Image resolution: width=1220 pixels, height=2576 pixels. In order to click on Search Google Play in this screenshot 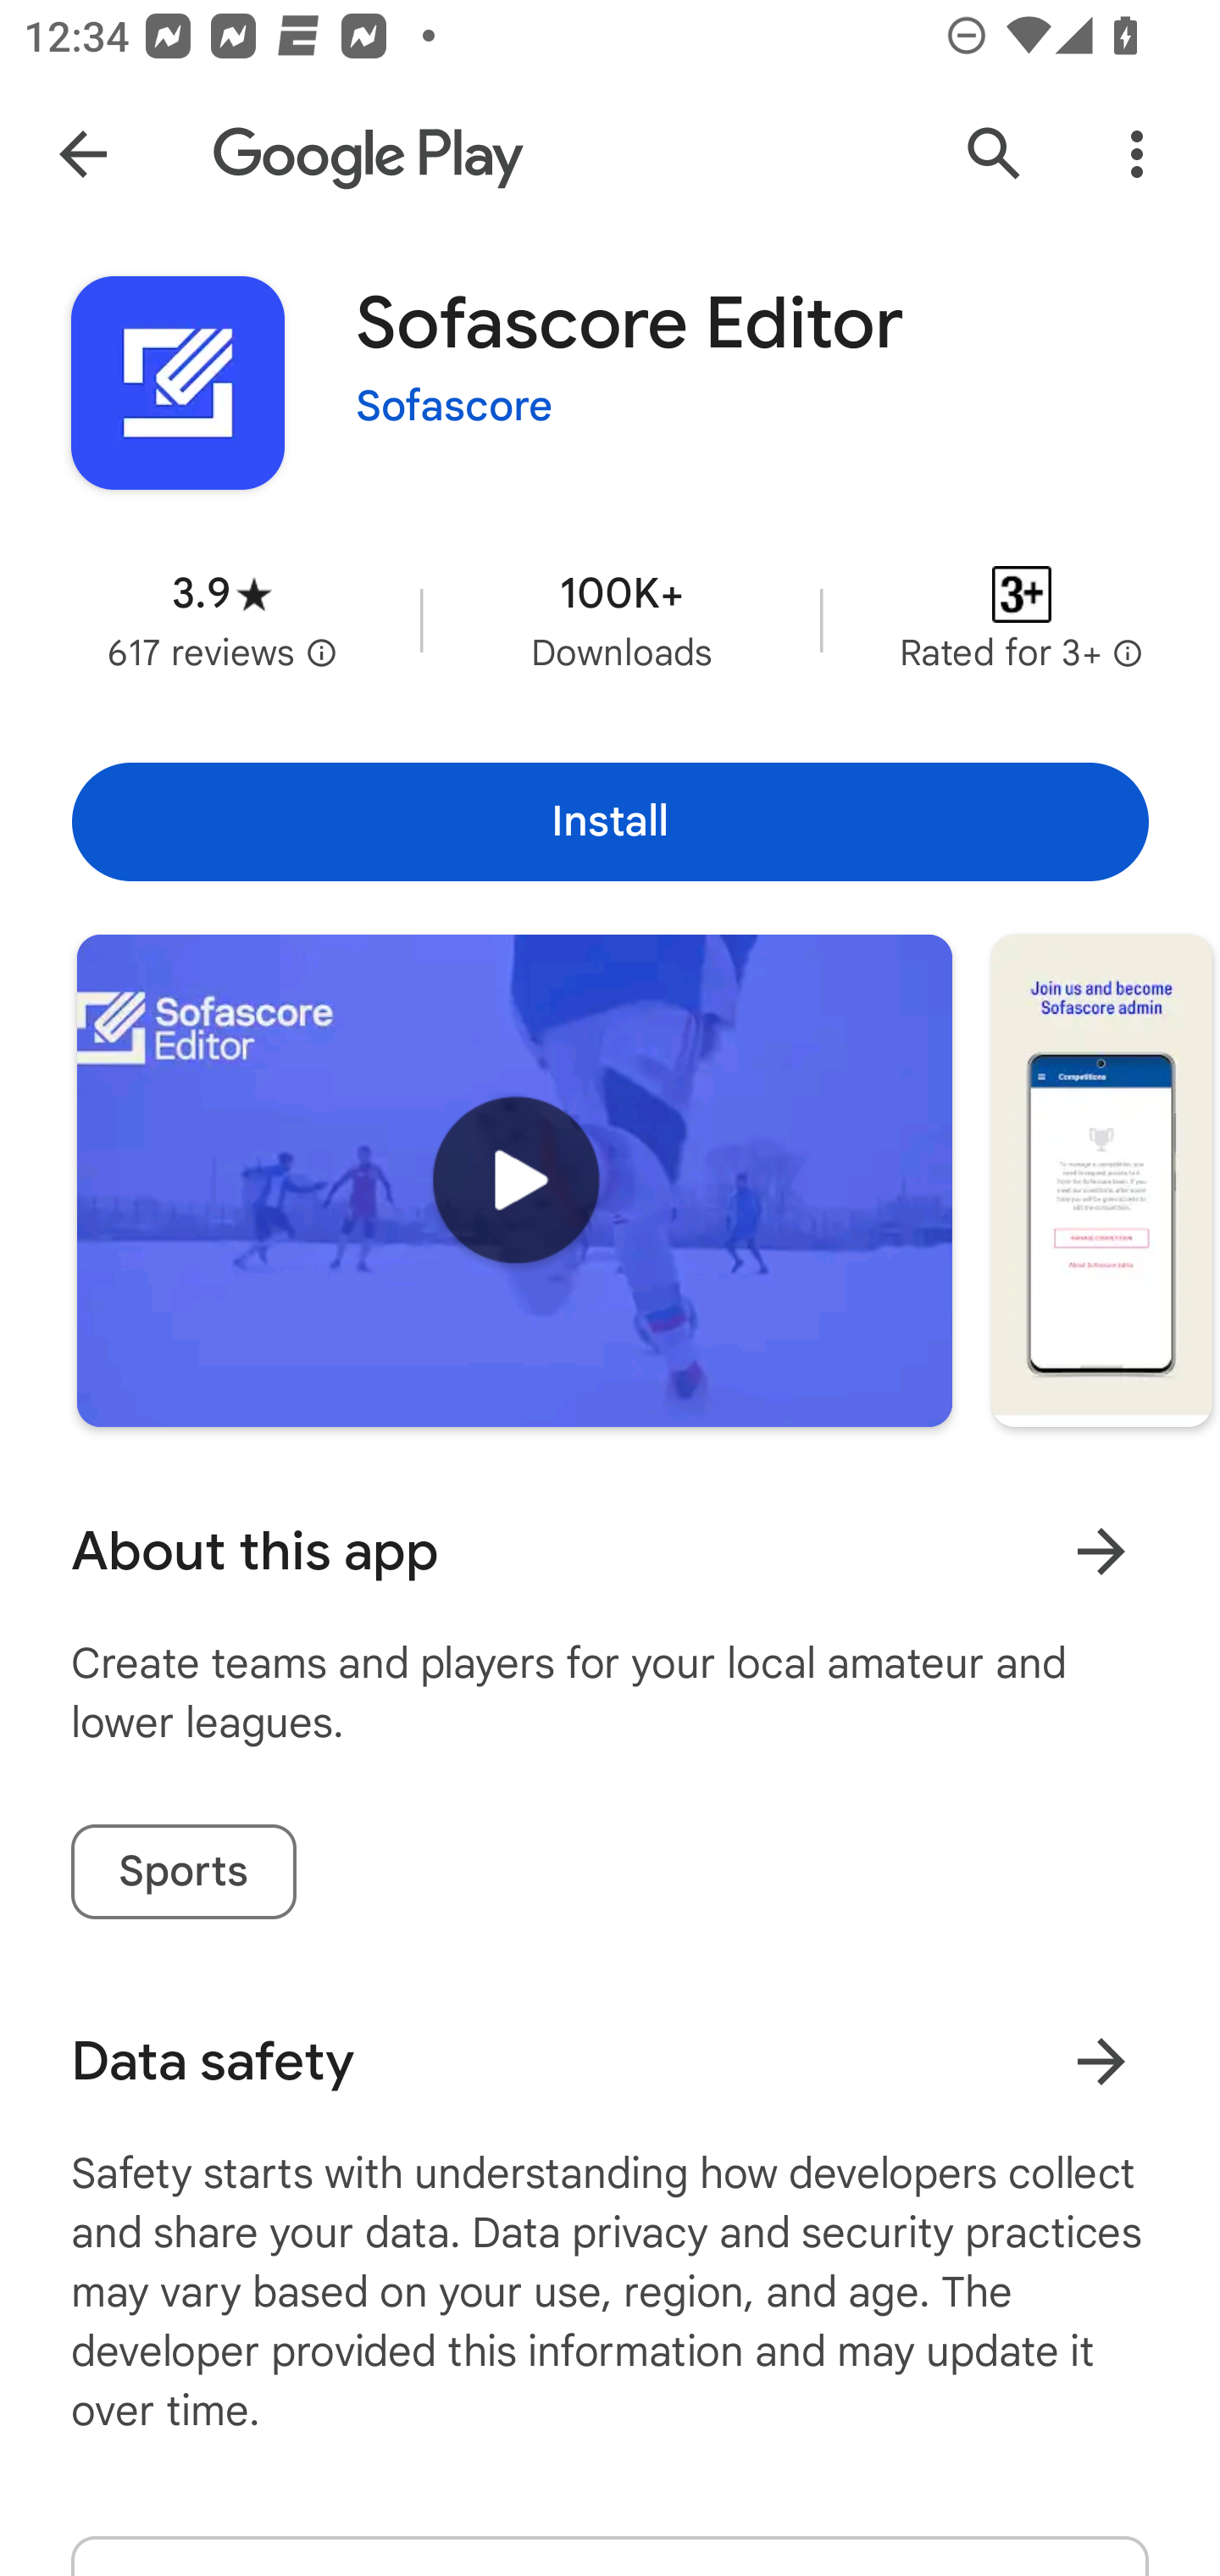, I will do `click(995, 154)`.